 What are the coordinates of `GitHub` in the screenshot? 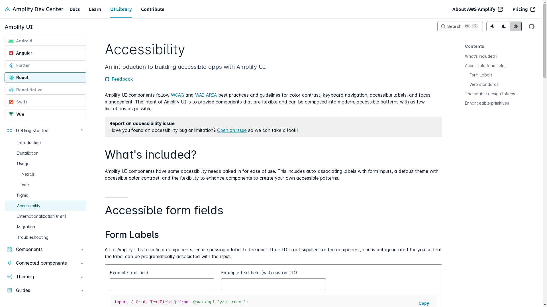 It's located at (532, 26).